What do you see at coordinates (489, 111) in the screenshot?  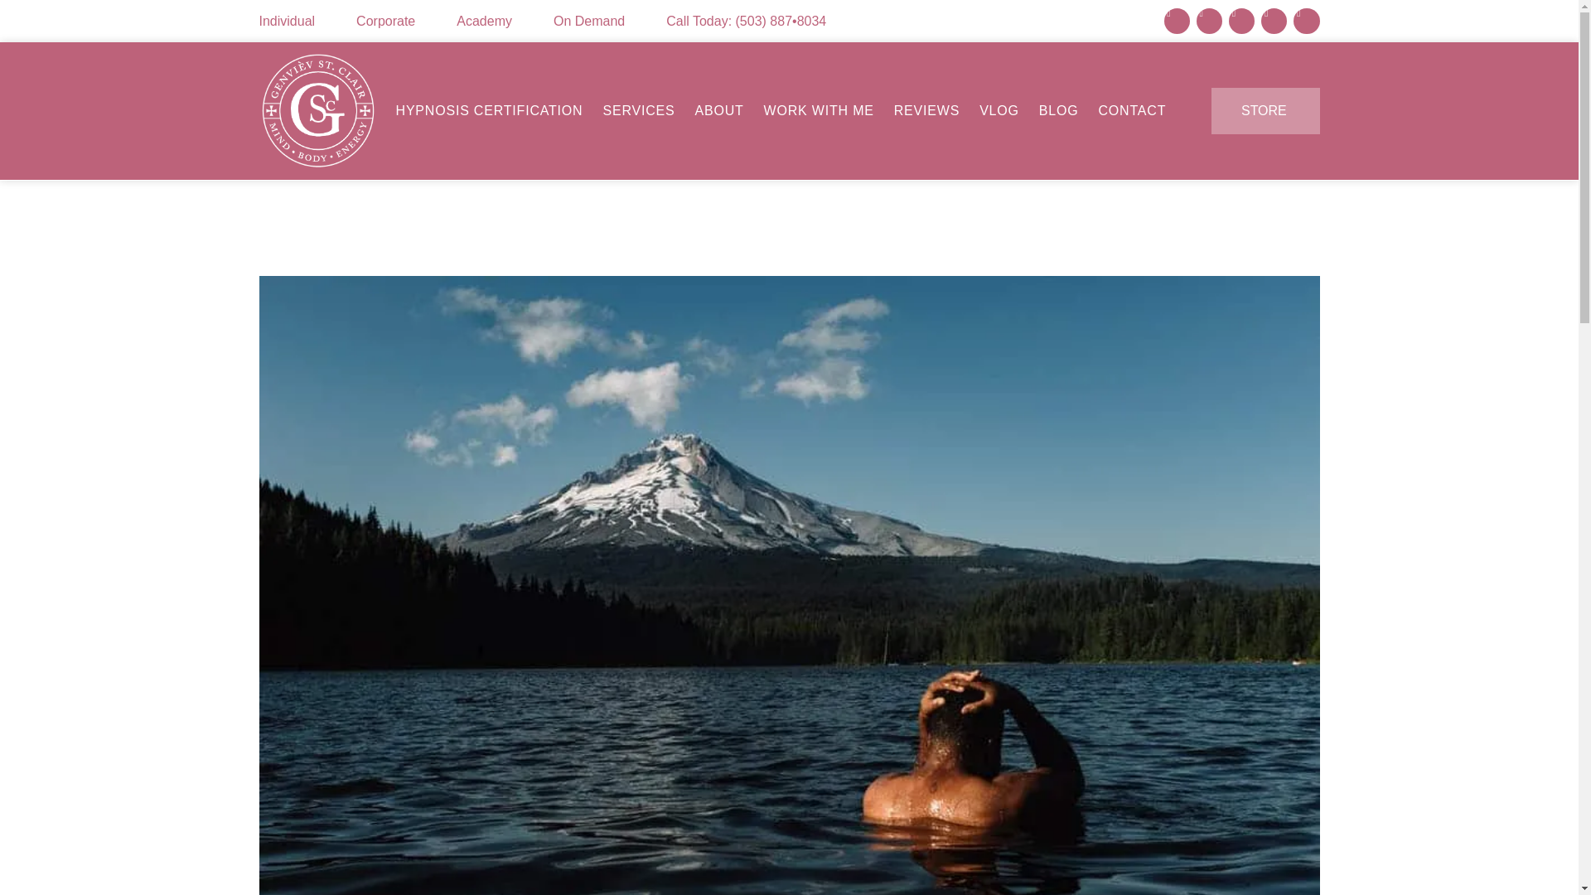 I see `HYPNOSIS CERTIFICATION` at bounding box center [489, 111].